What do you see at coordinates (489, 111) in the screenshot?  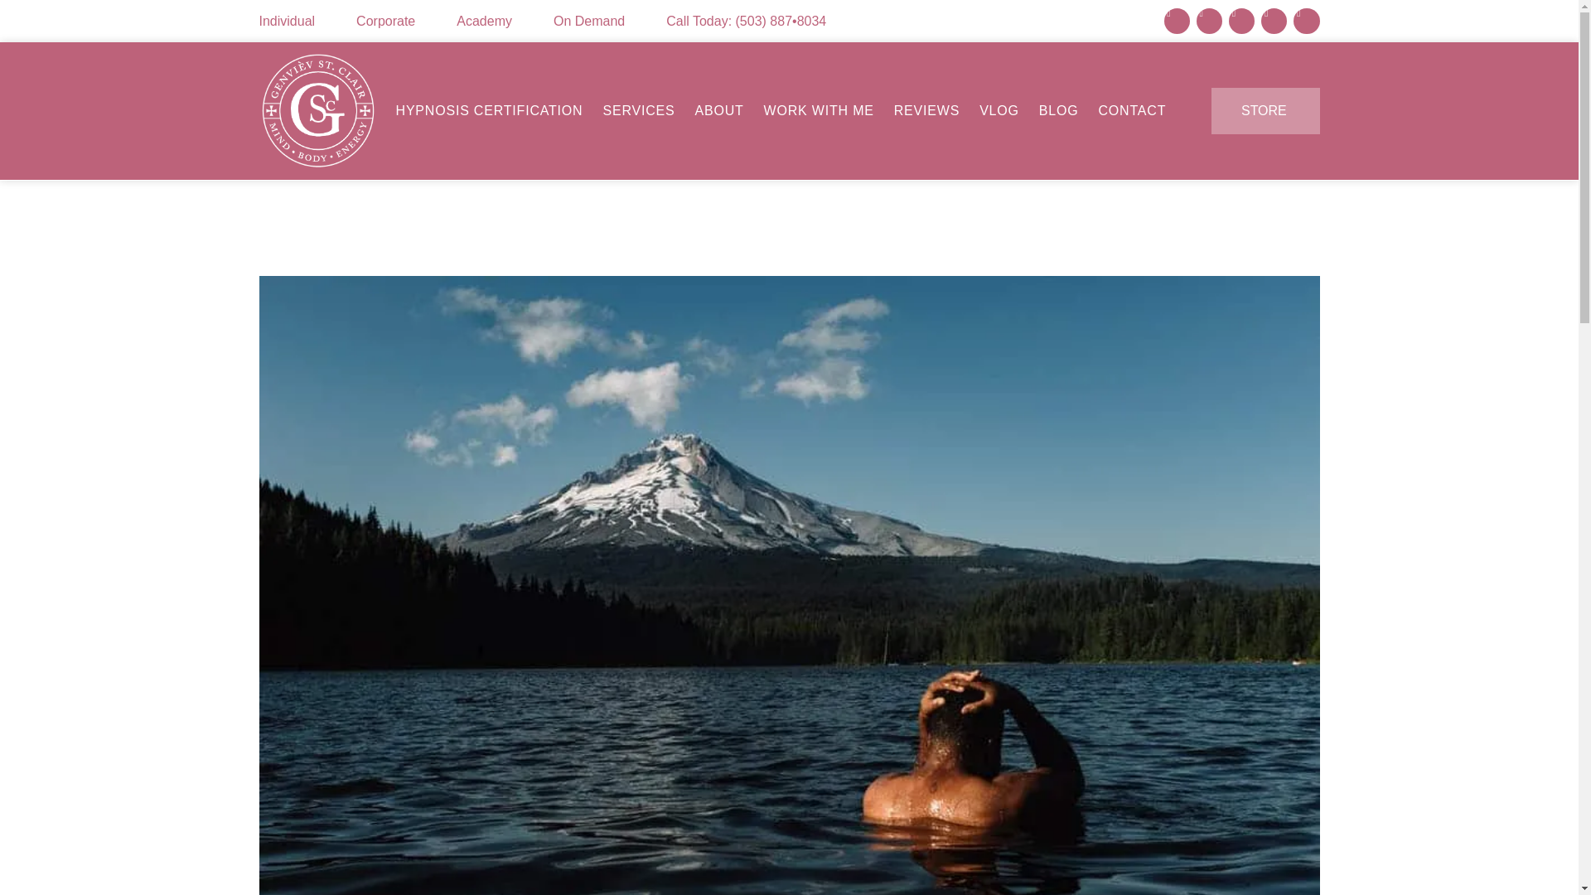 I see `HYPNOSIS CERTIFICATION` at bounding box center [489, 111].